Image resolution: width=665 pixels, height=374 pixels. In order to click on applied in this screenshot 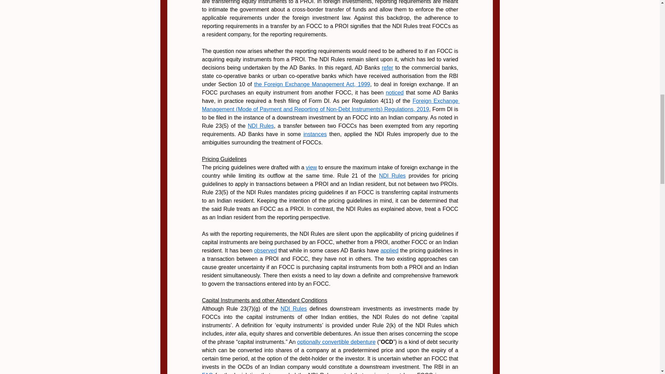, I will do `click(389, 250)`.